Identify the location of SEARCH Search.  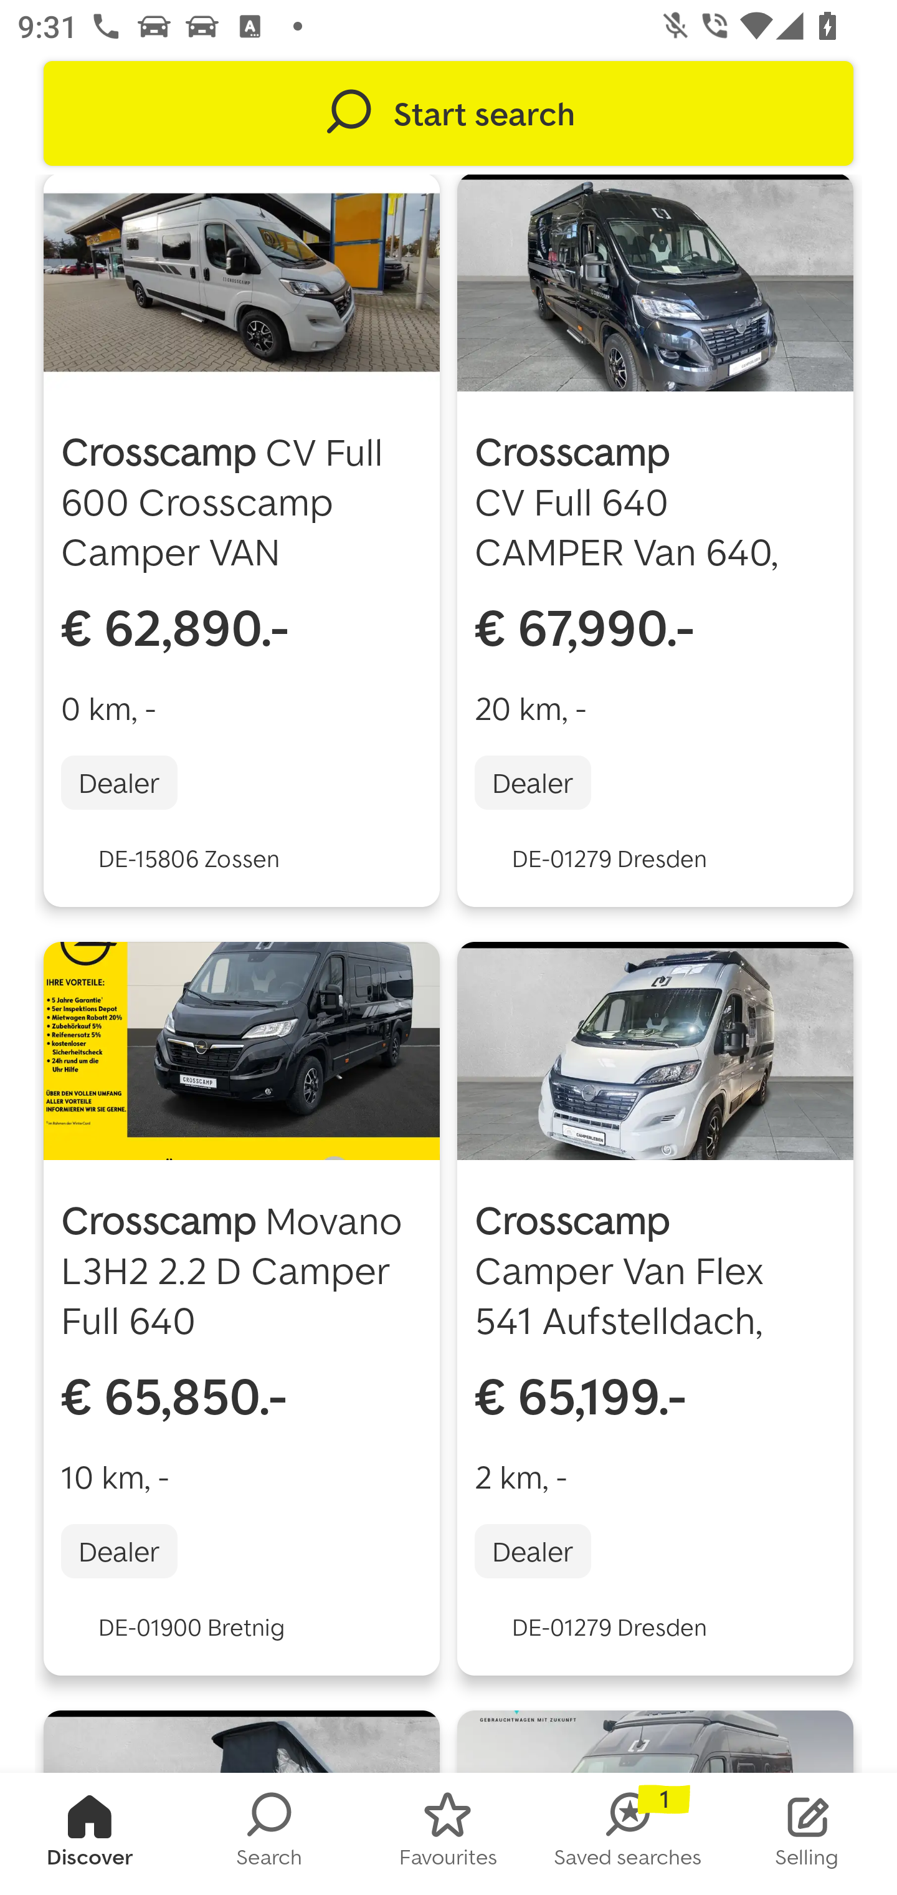
(269, 1834).